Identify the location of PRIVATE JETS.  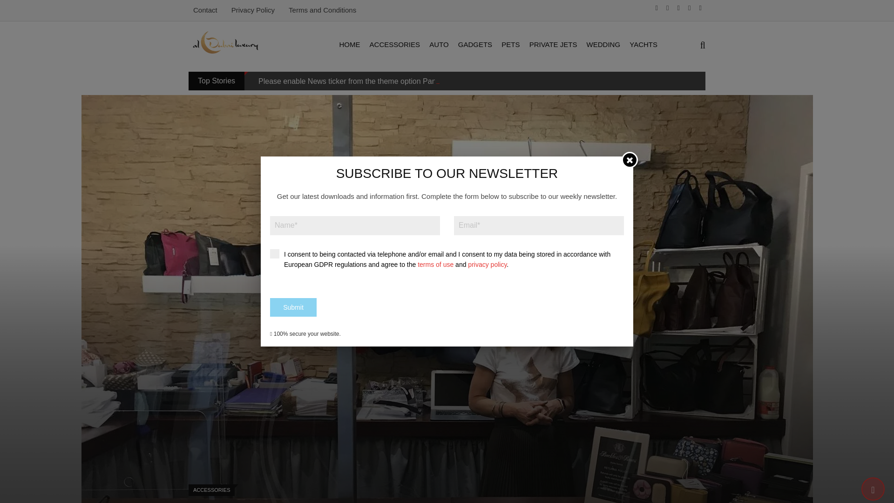
(553, 45).